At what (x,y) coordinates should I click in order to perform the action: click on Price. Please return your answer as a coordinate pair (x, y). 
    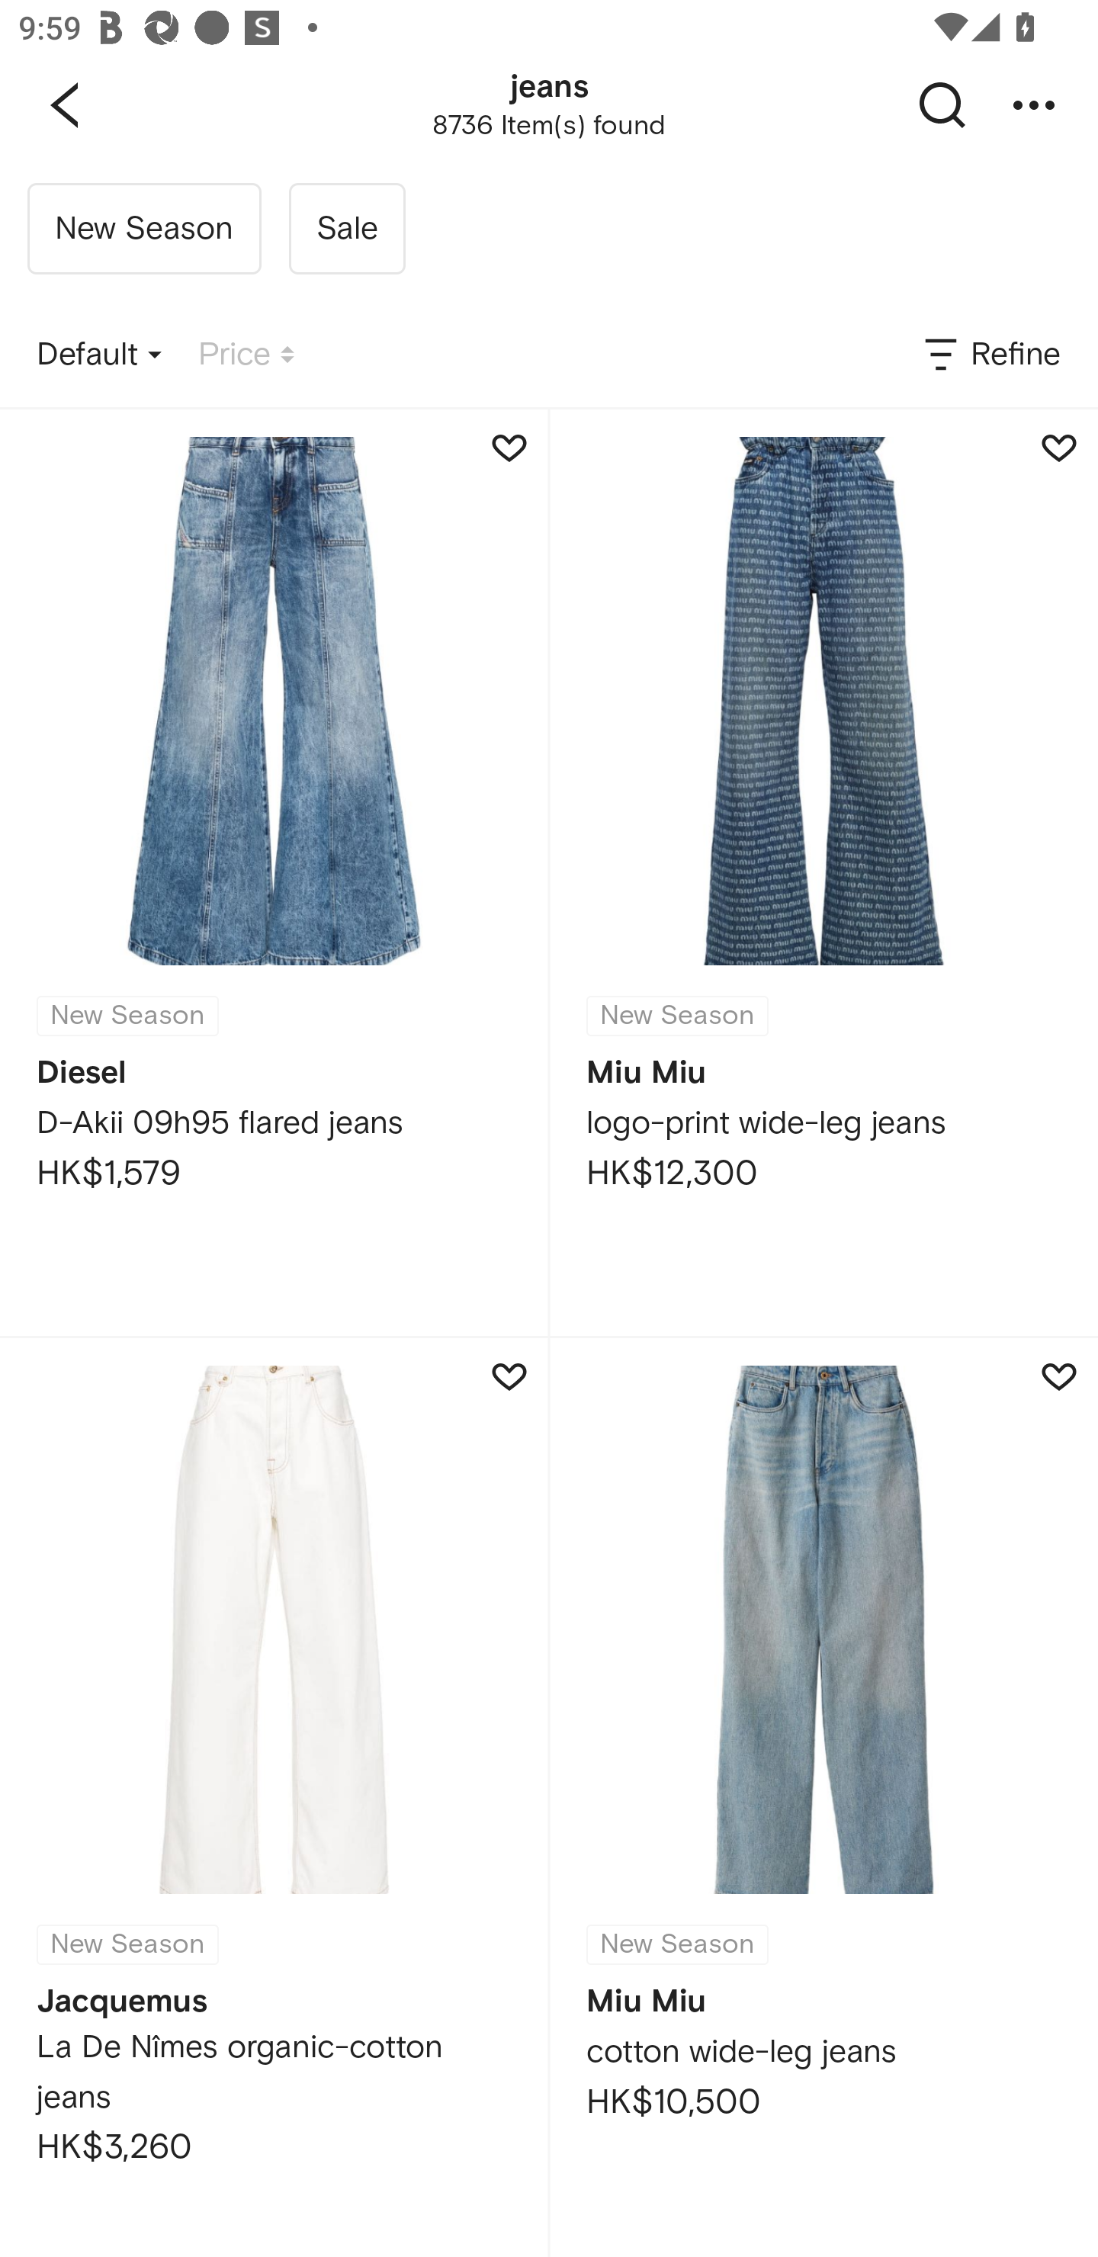
    Looking at the image, I should click on (246, 355).